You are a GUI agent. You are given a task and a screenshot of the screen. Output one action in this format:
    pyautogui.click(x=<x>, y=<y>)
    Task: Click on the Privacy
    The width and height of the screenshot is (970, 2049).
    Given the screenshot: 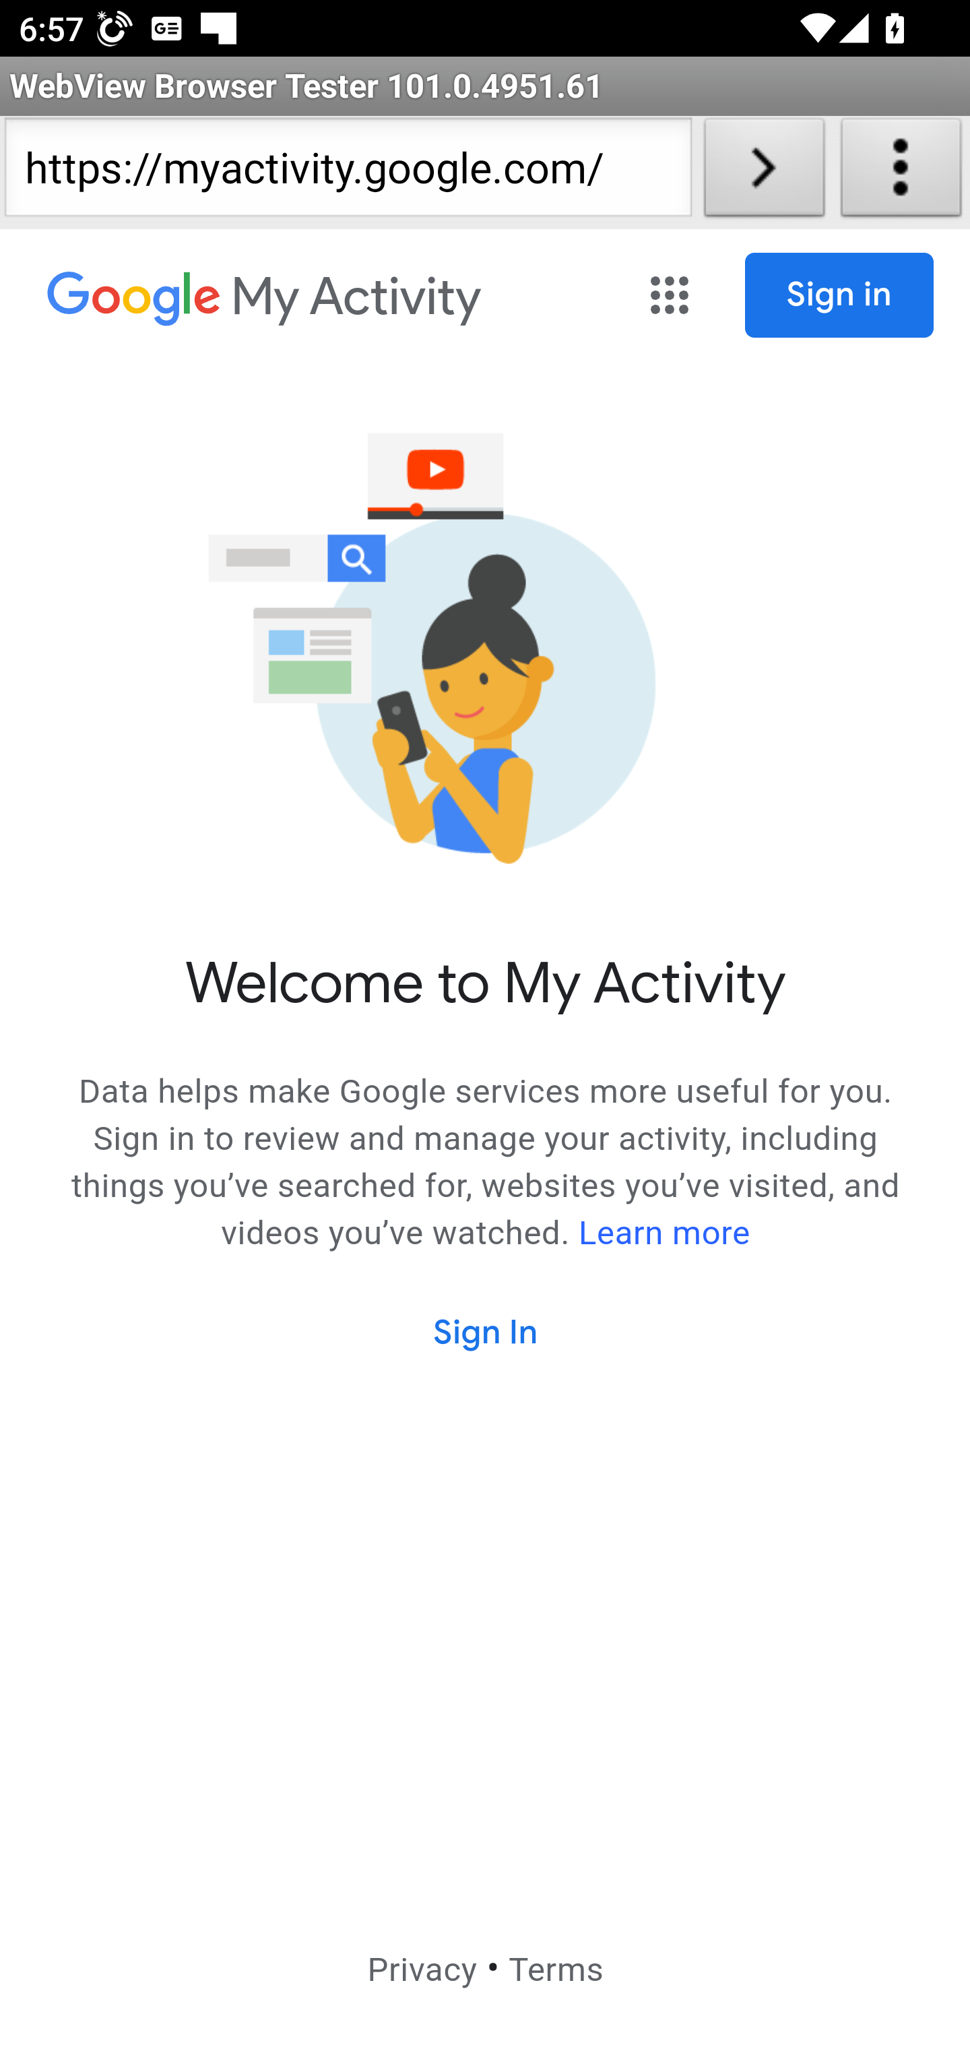 What is the action you would take?
    pyautogui.click(x=421, y=1969)
    